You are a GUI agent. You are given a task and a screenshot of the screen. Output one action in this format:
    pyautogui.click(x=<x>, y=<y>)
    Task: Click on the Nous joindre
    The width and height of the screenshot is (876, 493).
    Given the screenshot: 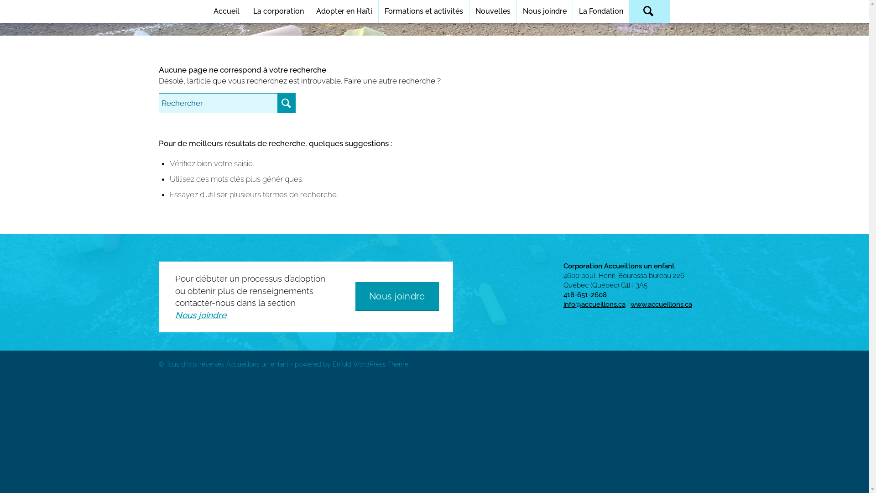 What is the action you would take?
    pyautogui.click(x=201, y=315)
    